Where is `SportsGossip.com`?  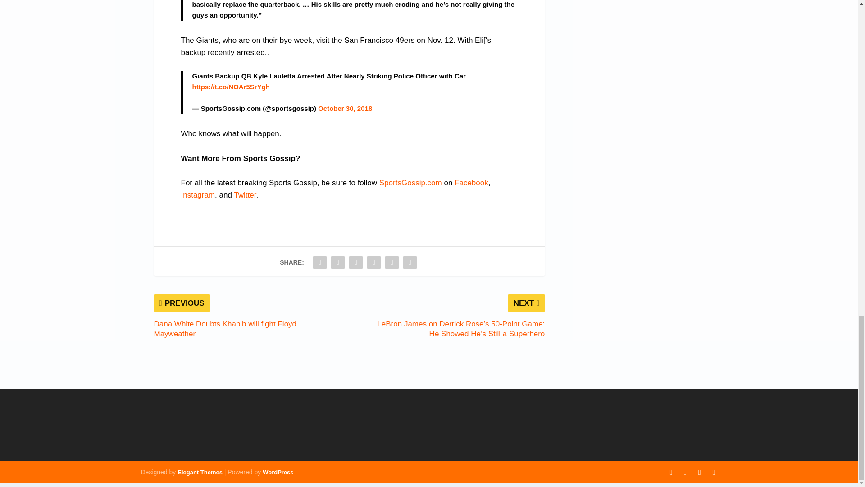 SportsGossip.com is located at coordinates (411, 183).